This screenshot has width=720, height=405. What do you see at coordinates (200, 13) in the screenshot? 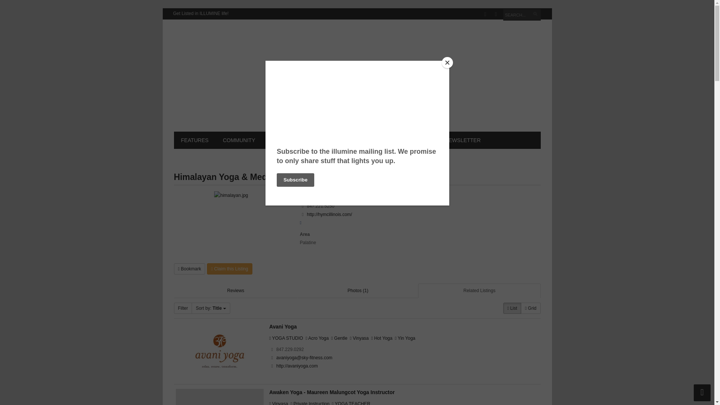
I see `Get Listed in ILLUMINE life!` at bounding box center [200, 13].